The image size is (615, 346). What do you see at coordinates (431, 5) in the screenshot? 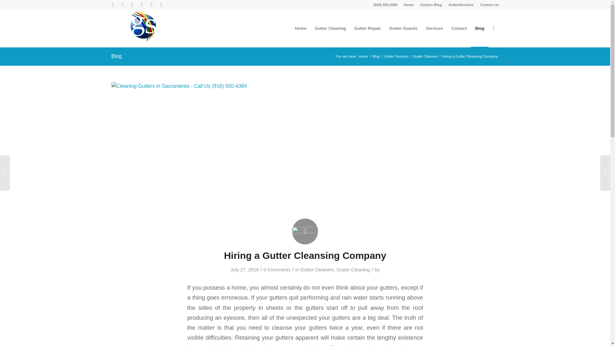
I see `Gutters Blog` at bounding box center [431, 5].